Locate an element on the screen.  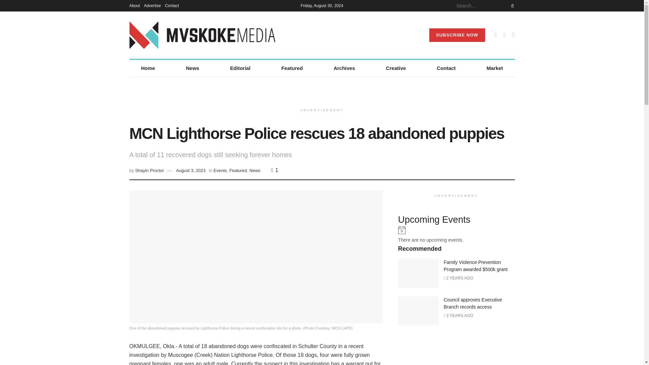
Contact is located at coordinates (446, 68).